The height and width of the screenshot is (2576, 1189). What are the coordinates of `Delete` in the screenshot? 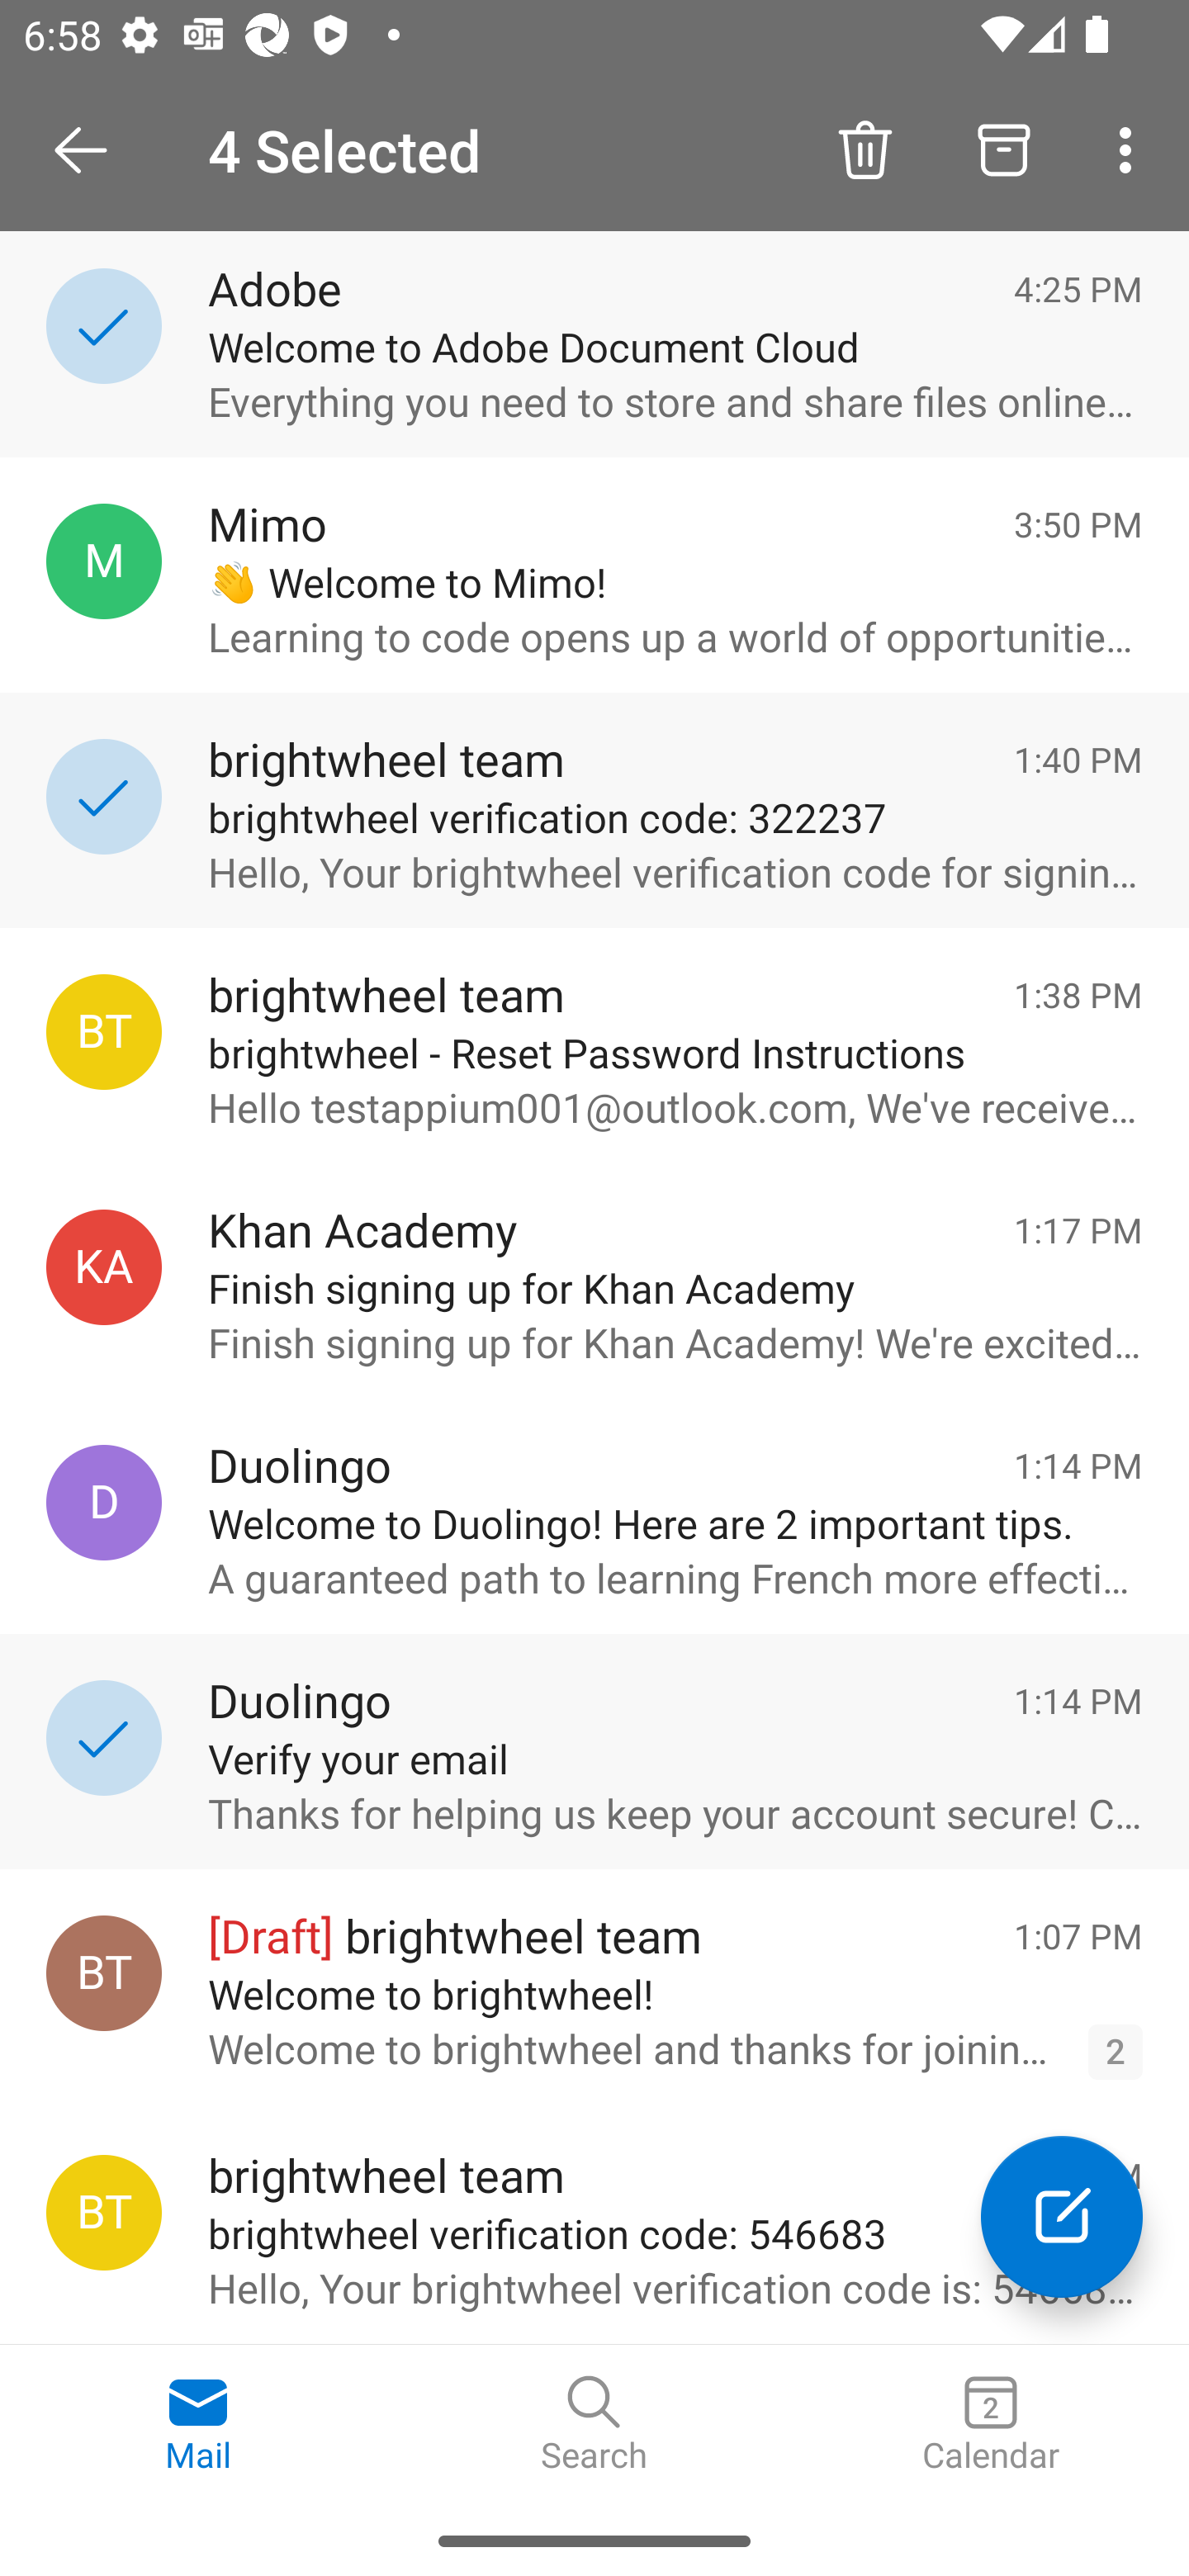 It's located at (865, 149).